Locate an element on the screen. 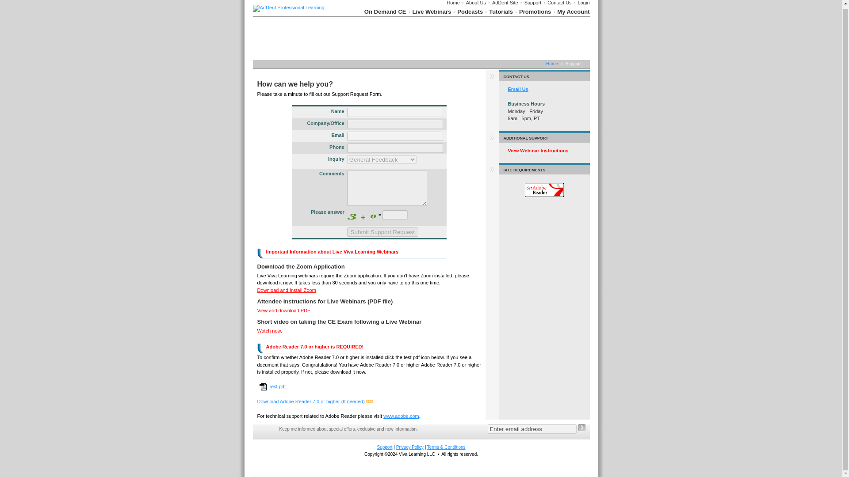 Image resolution: width=849 pixels, height=477 pixels. Live Webinars is located at coordinates (431, 11).